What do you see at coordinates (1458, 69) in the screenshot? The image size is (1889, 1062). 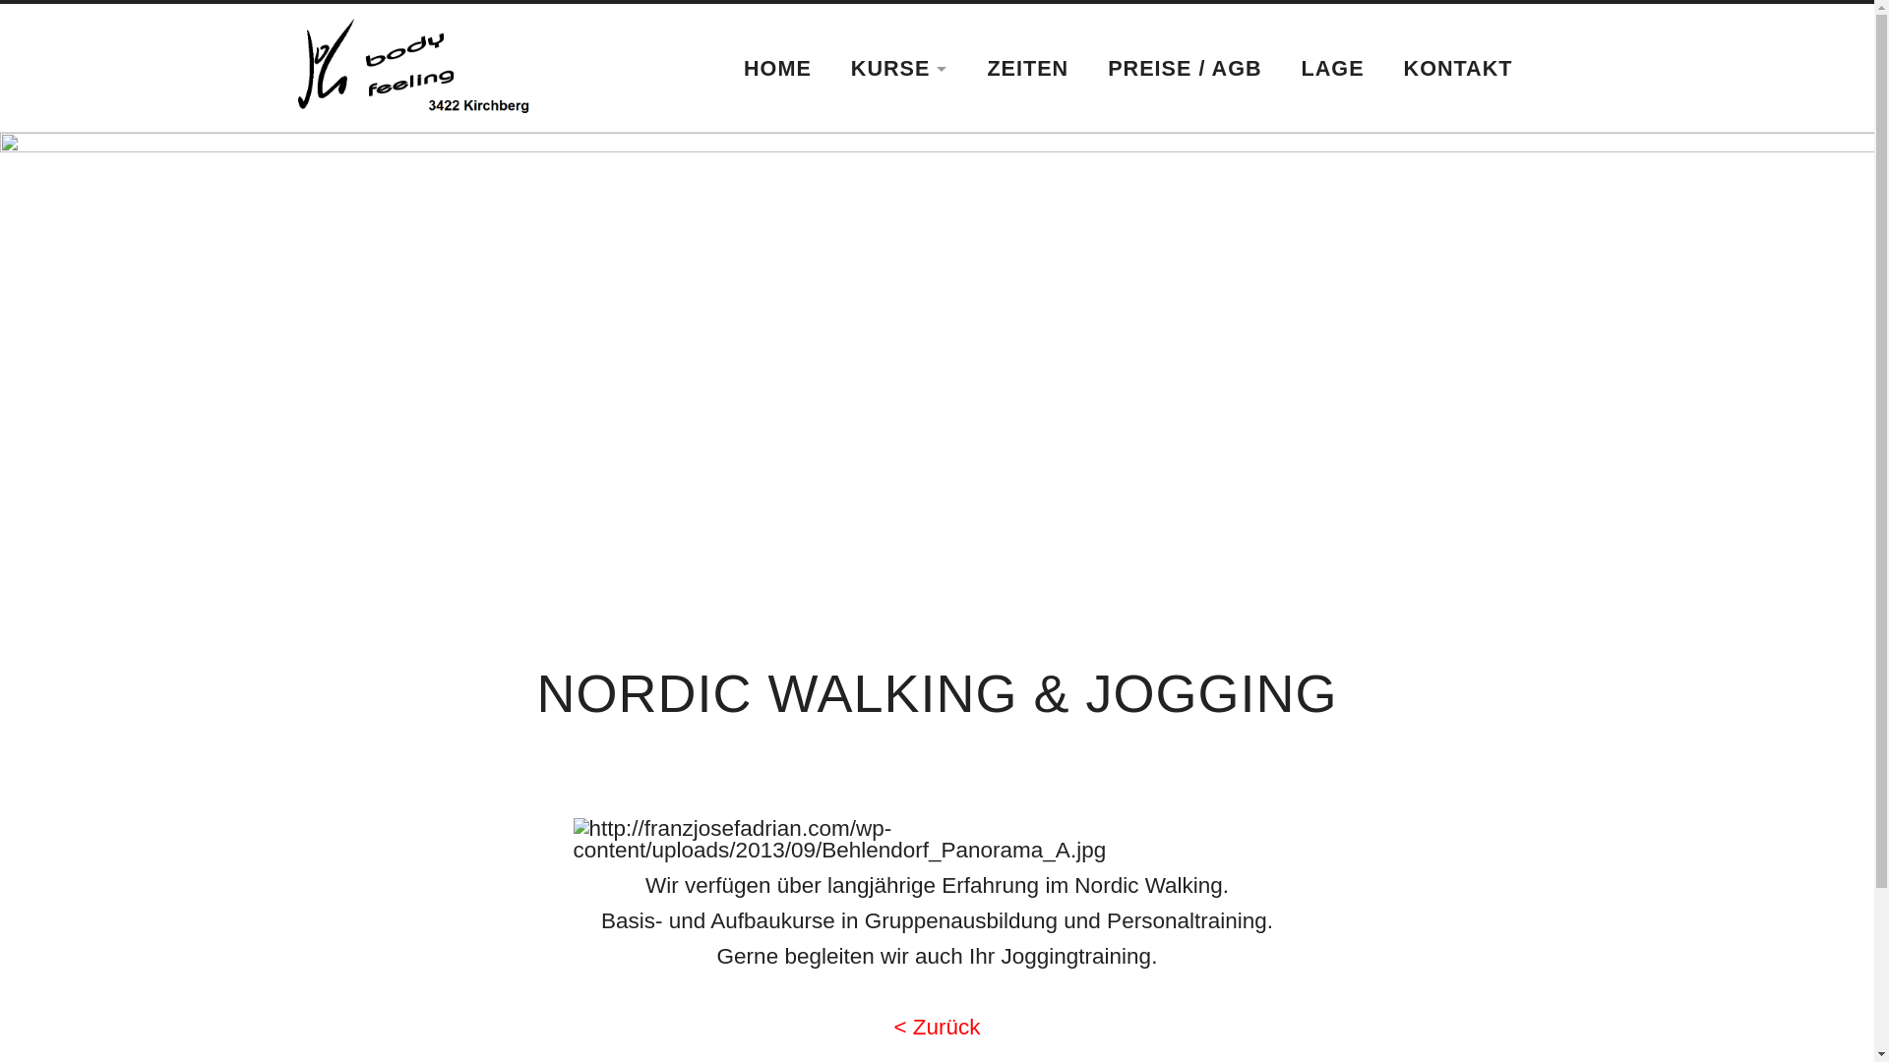 I see `KONTAKT` at bounding box center [1458, 69].